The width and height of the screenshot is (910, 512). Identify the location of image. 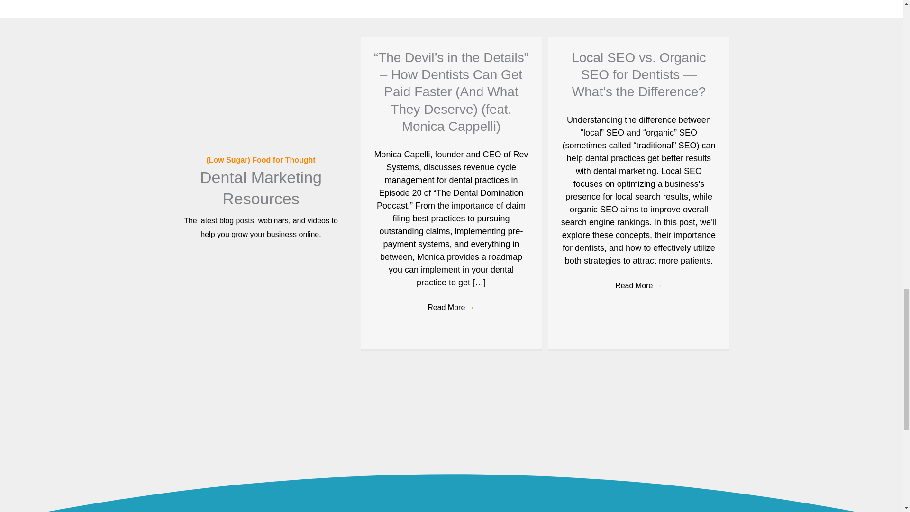
(224, 423).